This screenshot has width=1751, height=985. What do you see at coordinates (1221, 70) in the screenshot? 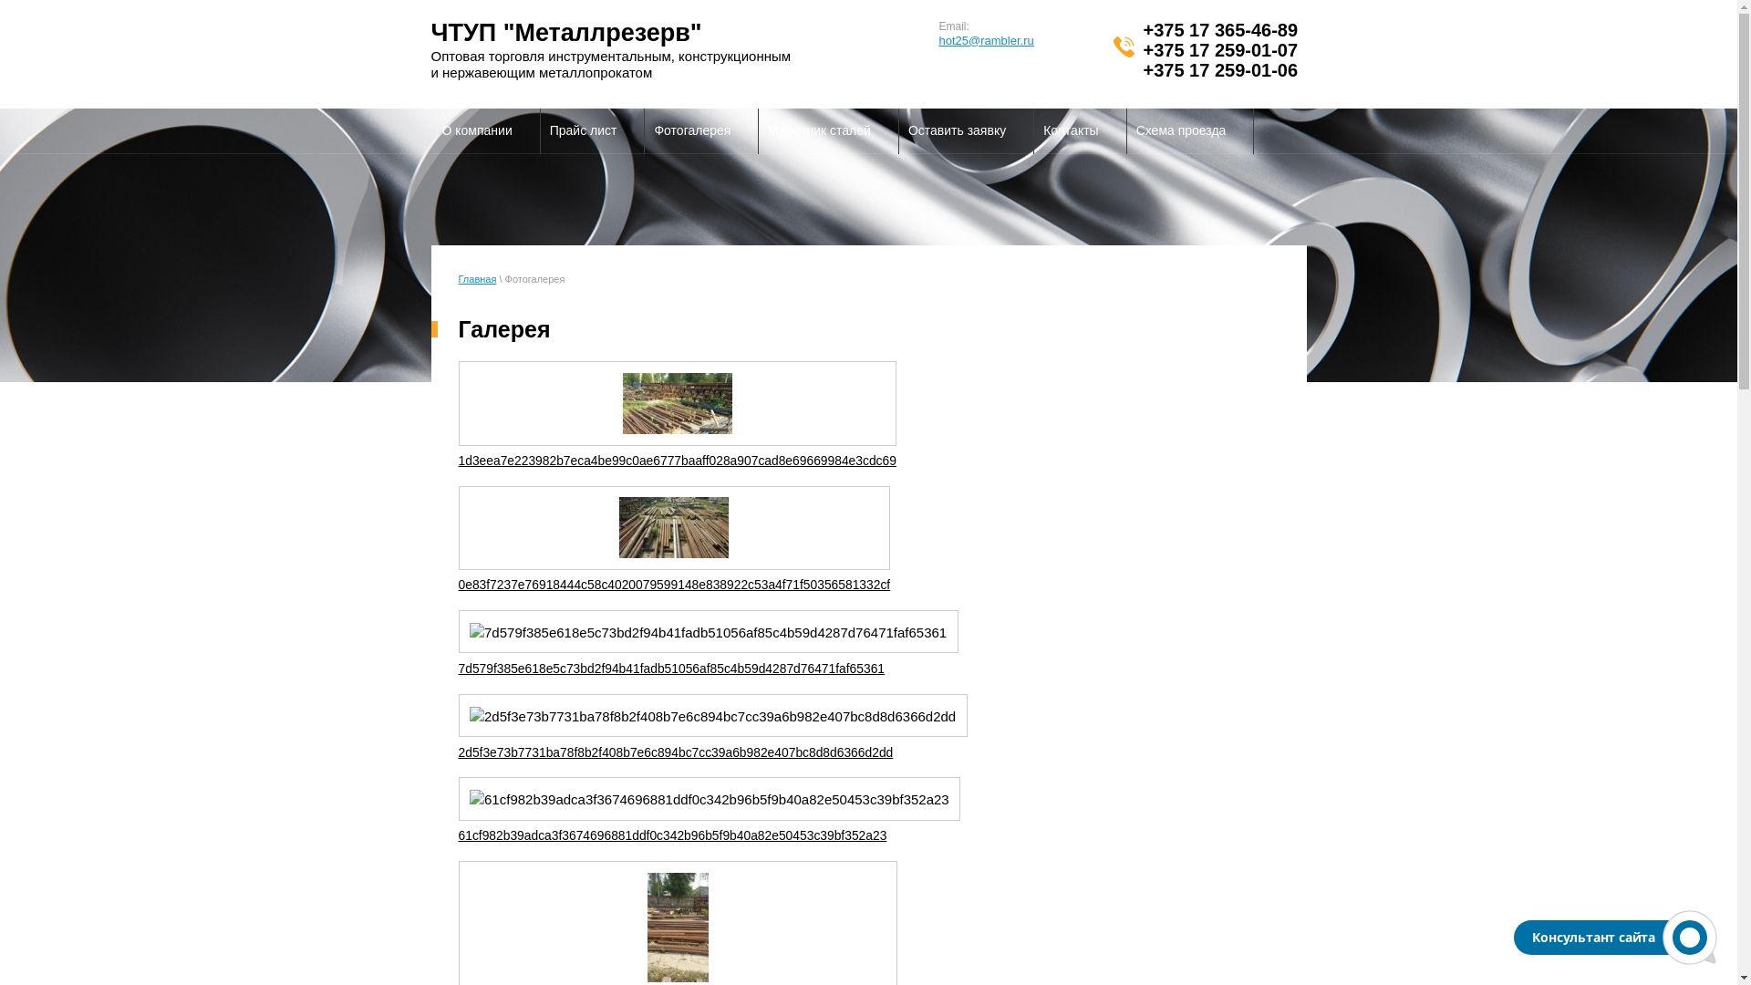
I see `+375 17 259-01-06` at bounding box center [1221, 70].